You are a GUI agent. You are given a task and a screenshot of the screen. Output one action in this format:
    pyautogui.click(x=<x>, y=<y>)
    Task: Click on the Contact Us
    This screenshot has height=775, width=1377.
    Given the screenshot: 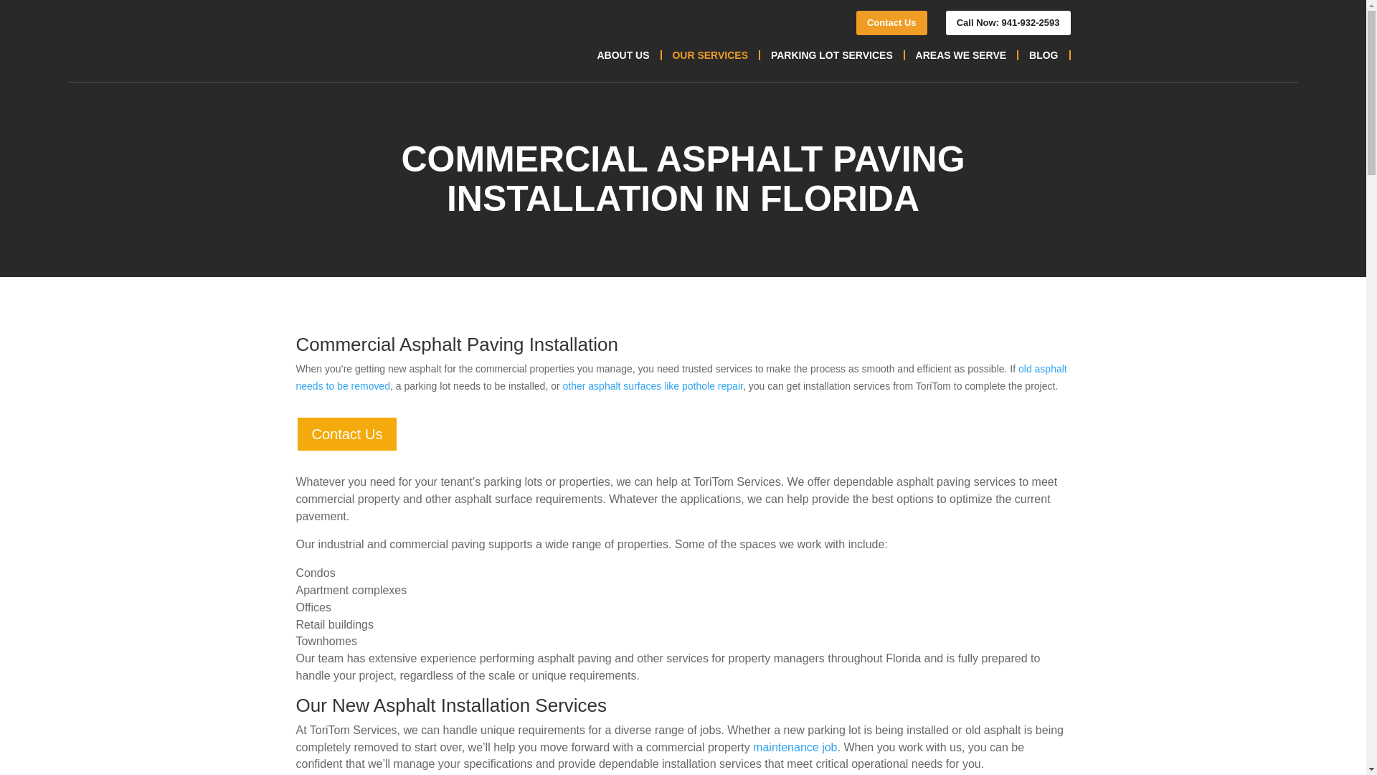 What is the action you would take?
    pyautogui.click(x=891, y=23)
    